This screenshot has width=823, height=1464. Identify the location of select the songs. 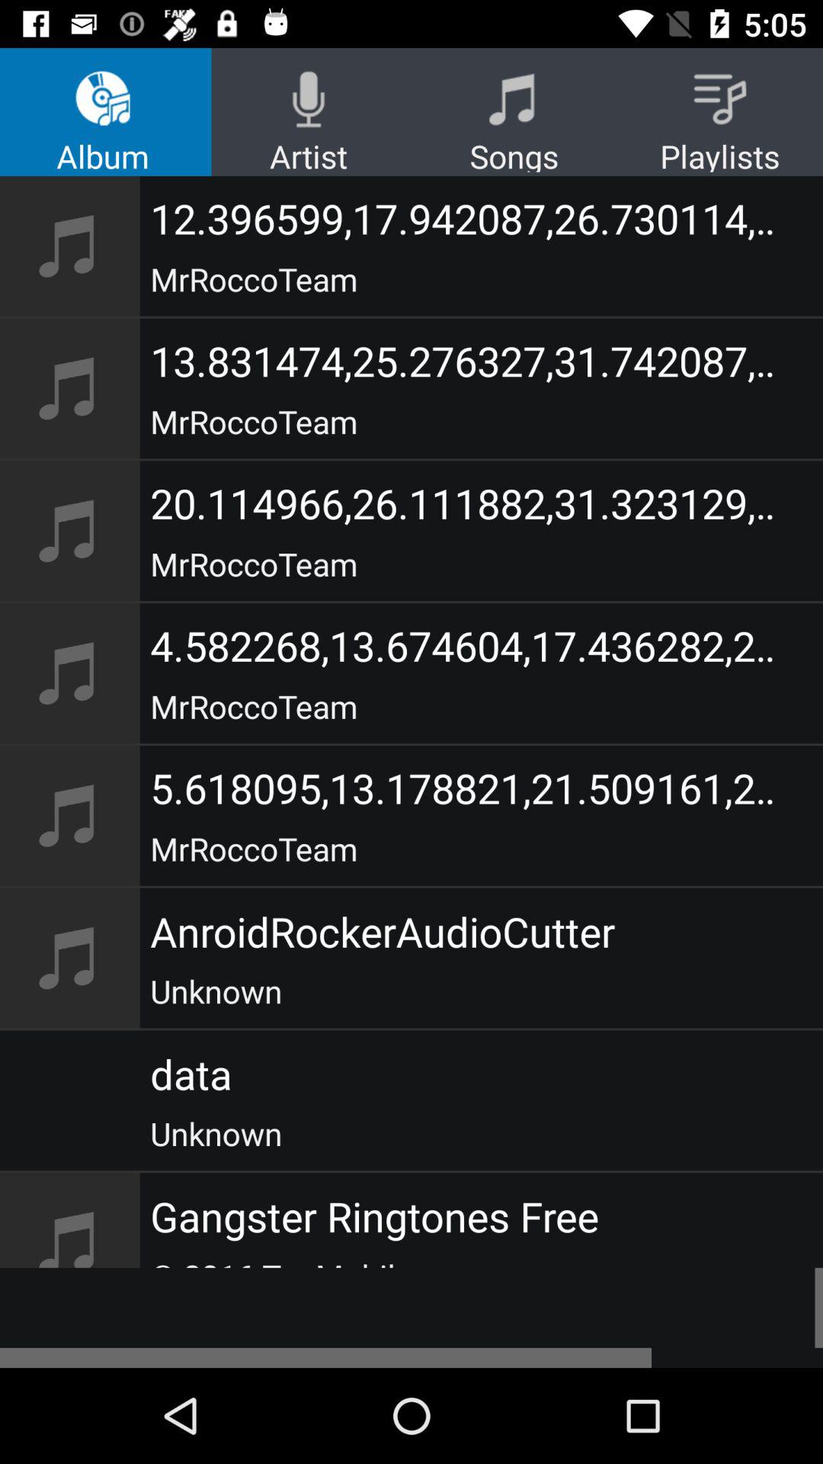
(514, 111).